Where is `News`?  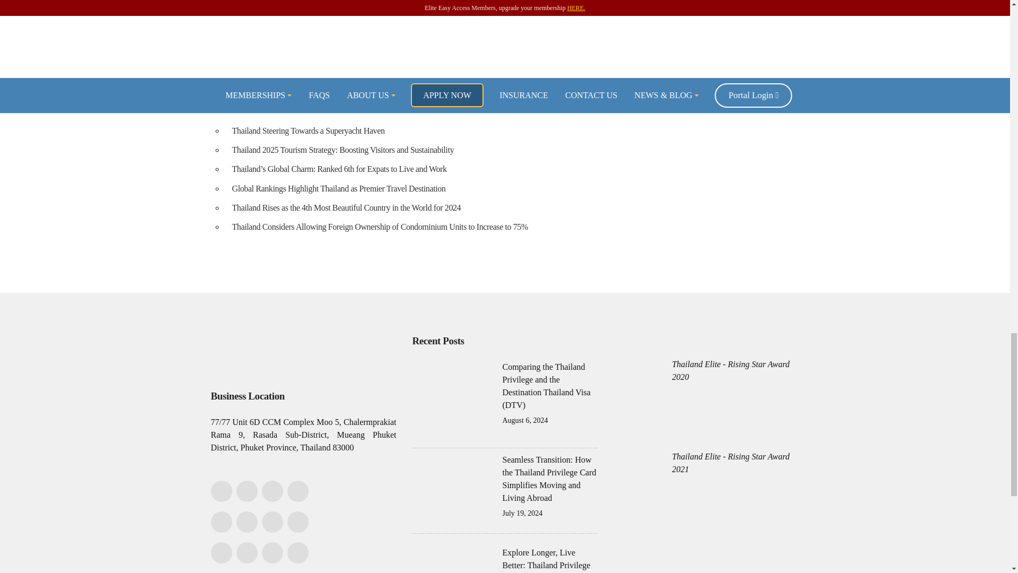
News is located at coordinates (586, 44).